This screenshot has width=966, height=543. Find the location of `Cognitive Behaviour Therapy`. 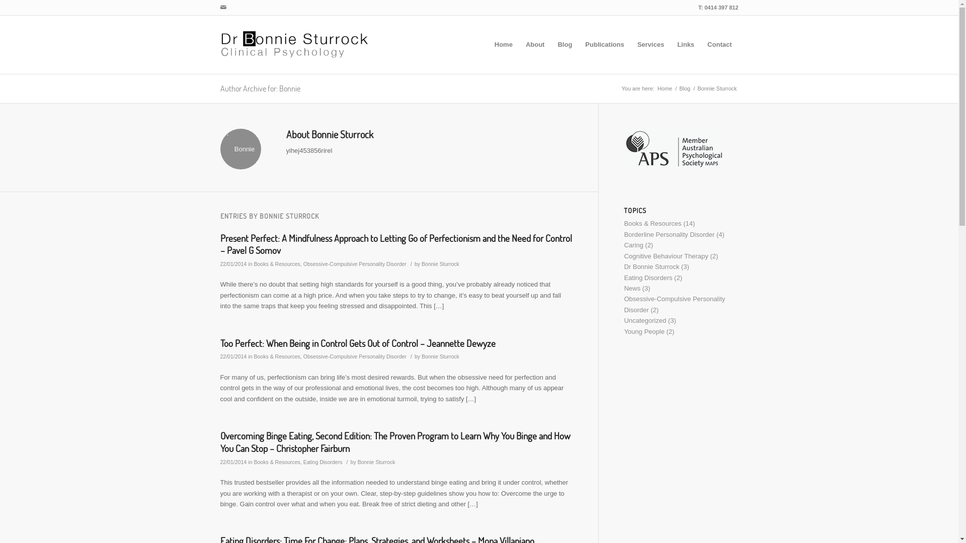

Cognitive Behaviour Therapy is located at coordinates (666, 256).